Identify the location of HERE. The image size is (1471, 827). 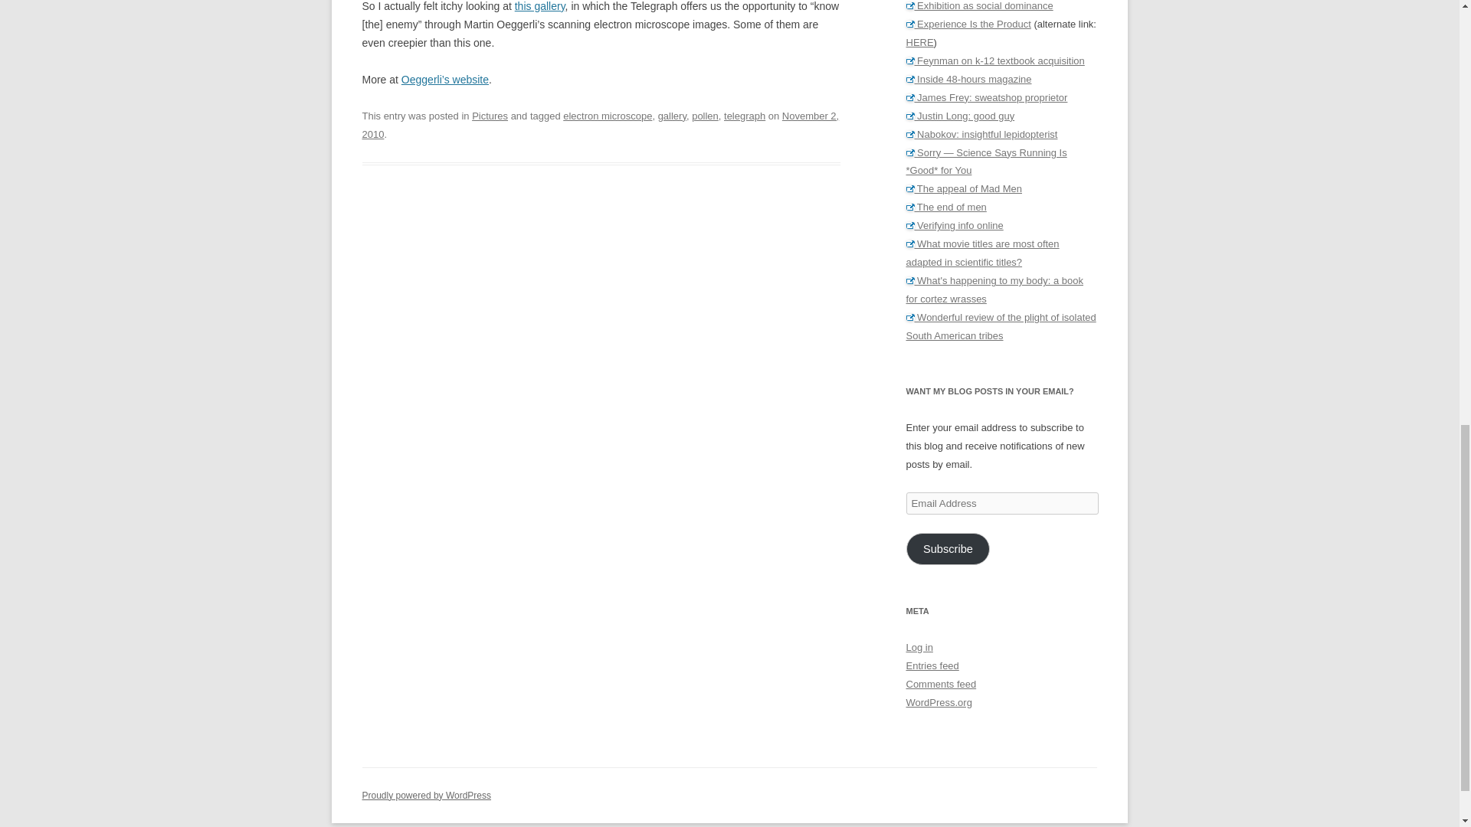
(919, 41).